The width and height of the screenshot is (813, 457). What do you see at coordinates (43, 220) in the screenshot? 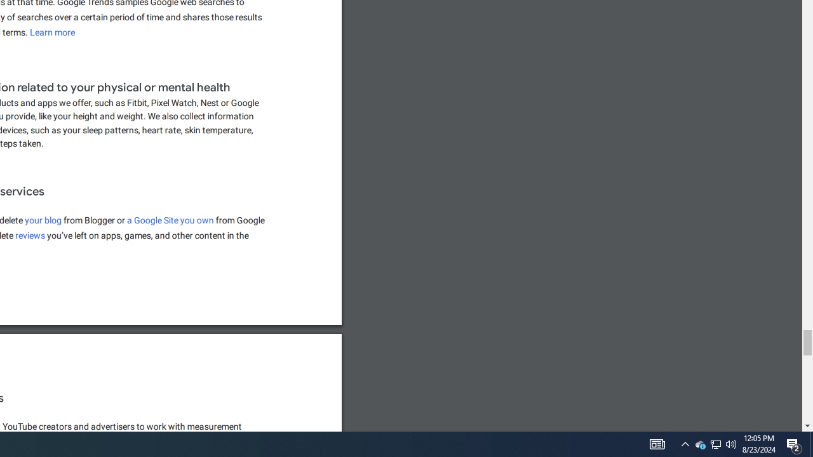
I see `your blog` at bounding box center [43, 220].